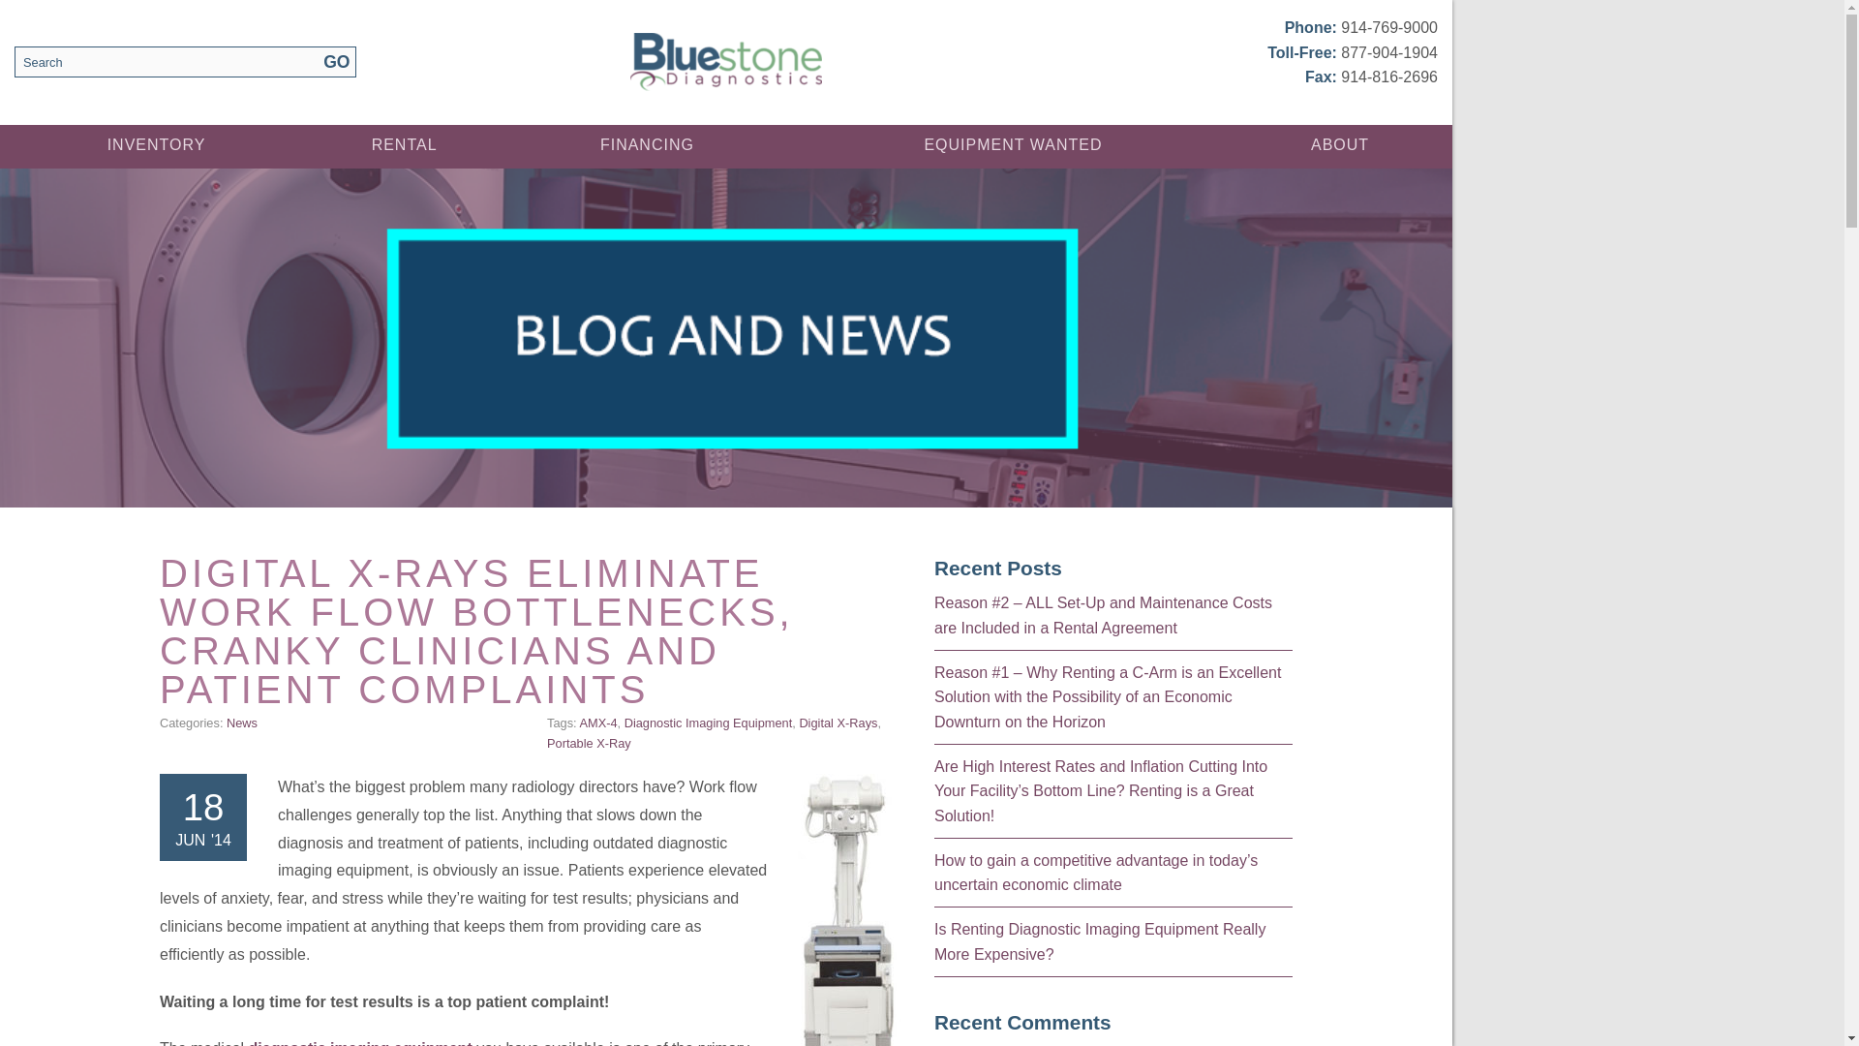 This screenshot has height=1046, width=1859. Describe the element at coordinates (589, 744) in the screenshot. I see `Portable X-Ray` at that location.